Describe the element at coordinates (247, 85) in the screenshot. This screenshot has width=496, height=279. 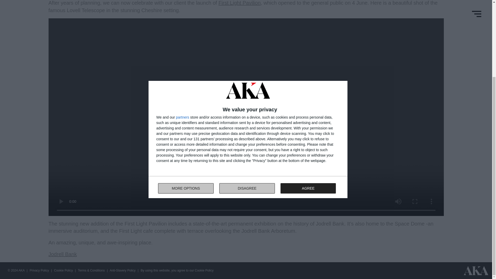
I see `DISAGREE` at that location.